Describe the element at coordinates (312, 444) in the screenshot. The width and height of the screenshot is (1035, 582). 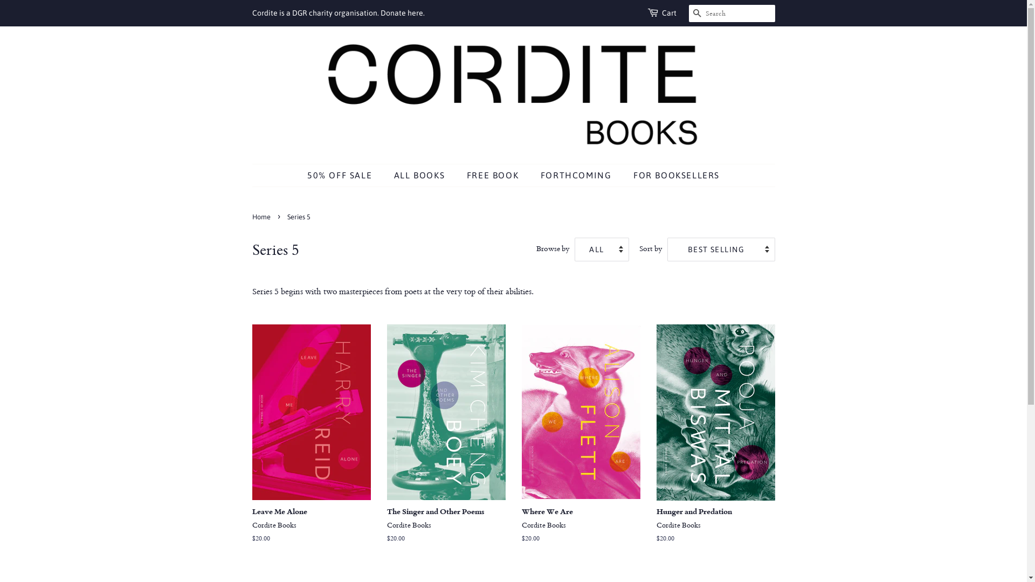
I see `Leave Me Alone
Cordite Books
Regular price
$20.00` at that location.